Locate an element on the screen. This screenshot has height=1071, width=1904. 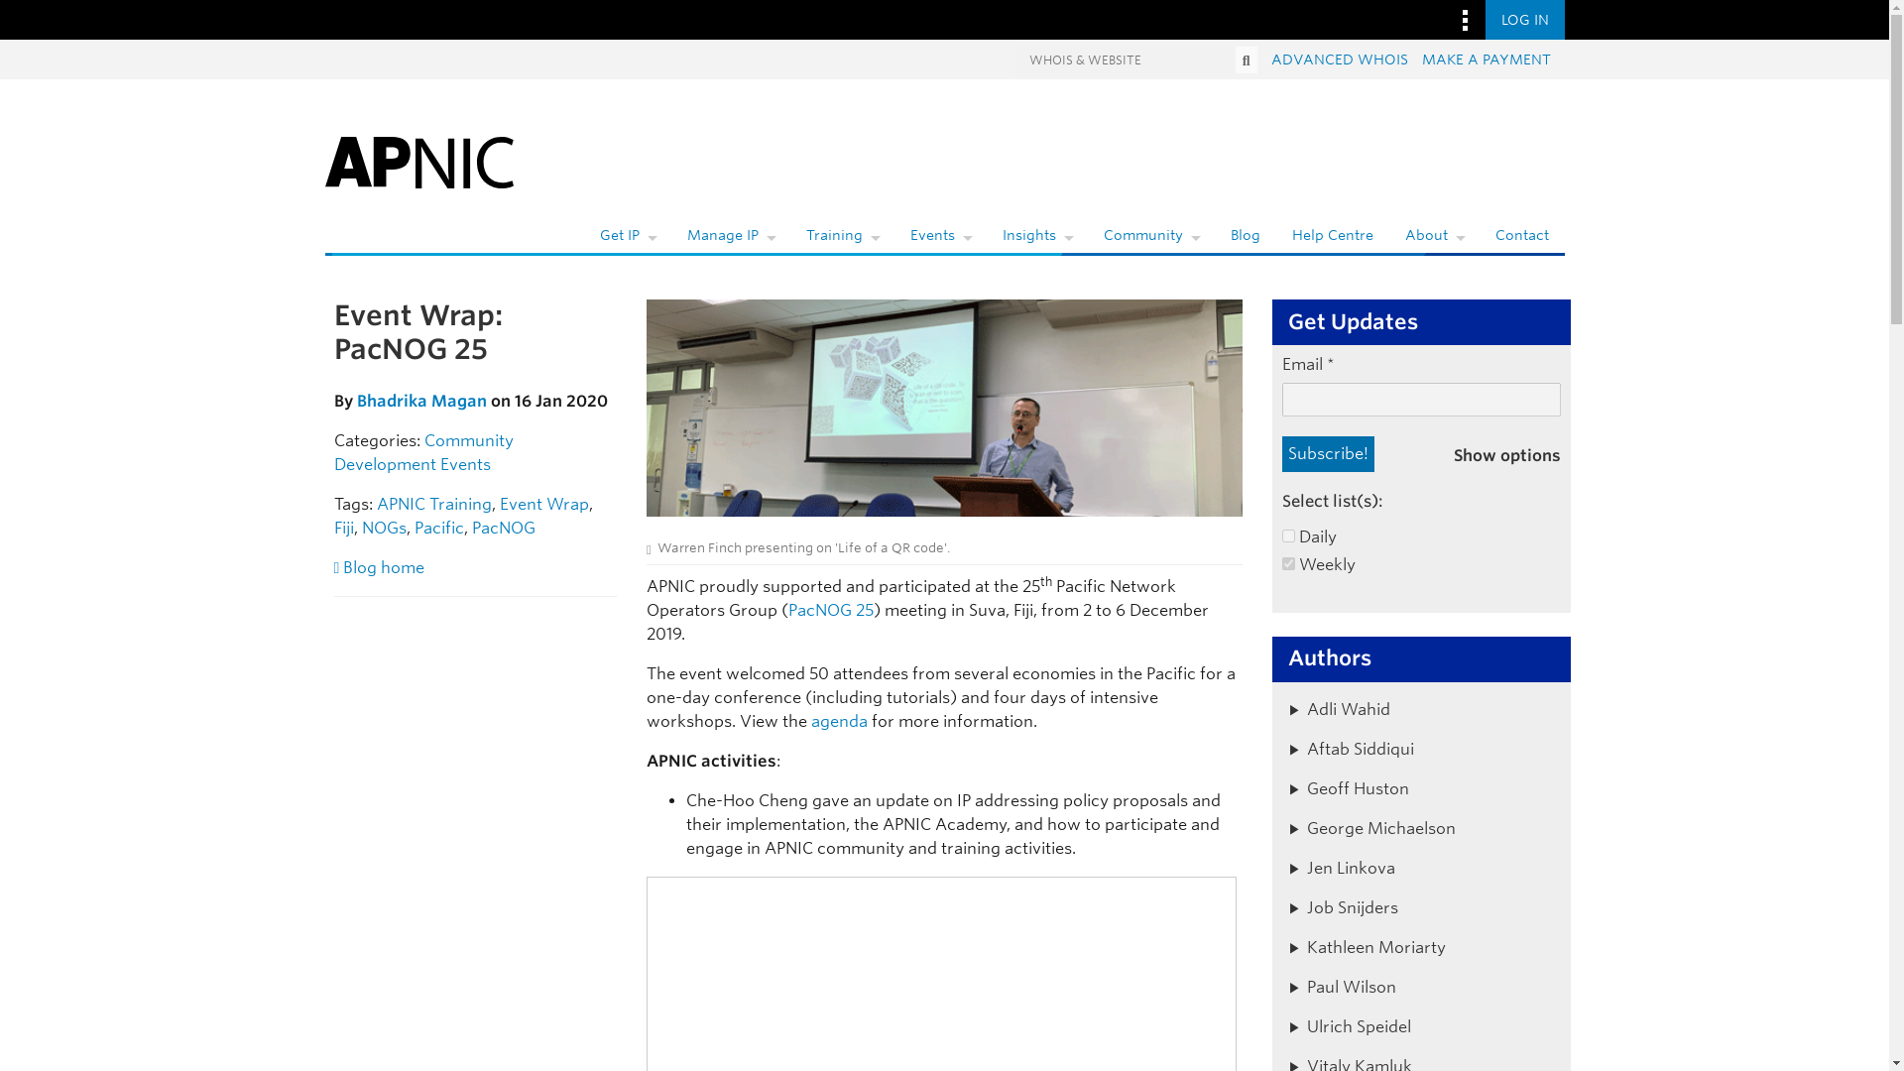
View all posts in Development is located at coordinates (385, 464).